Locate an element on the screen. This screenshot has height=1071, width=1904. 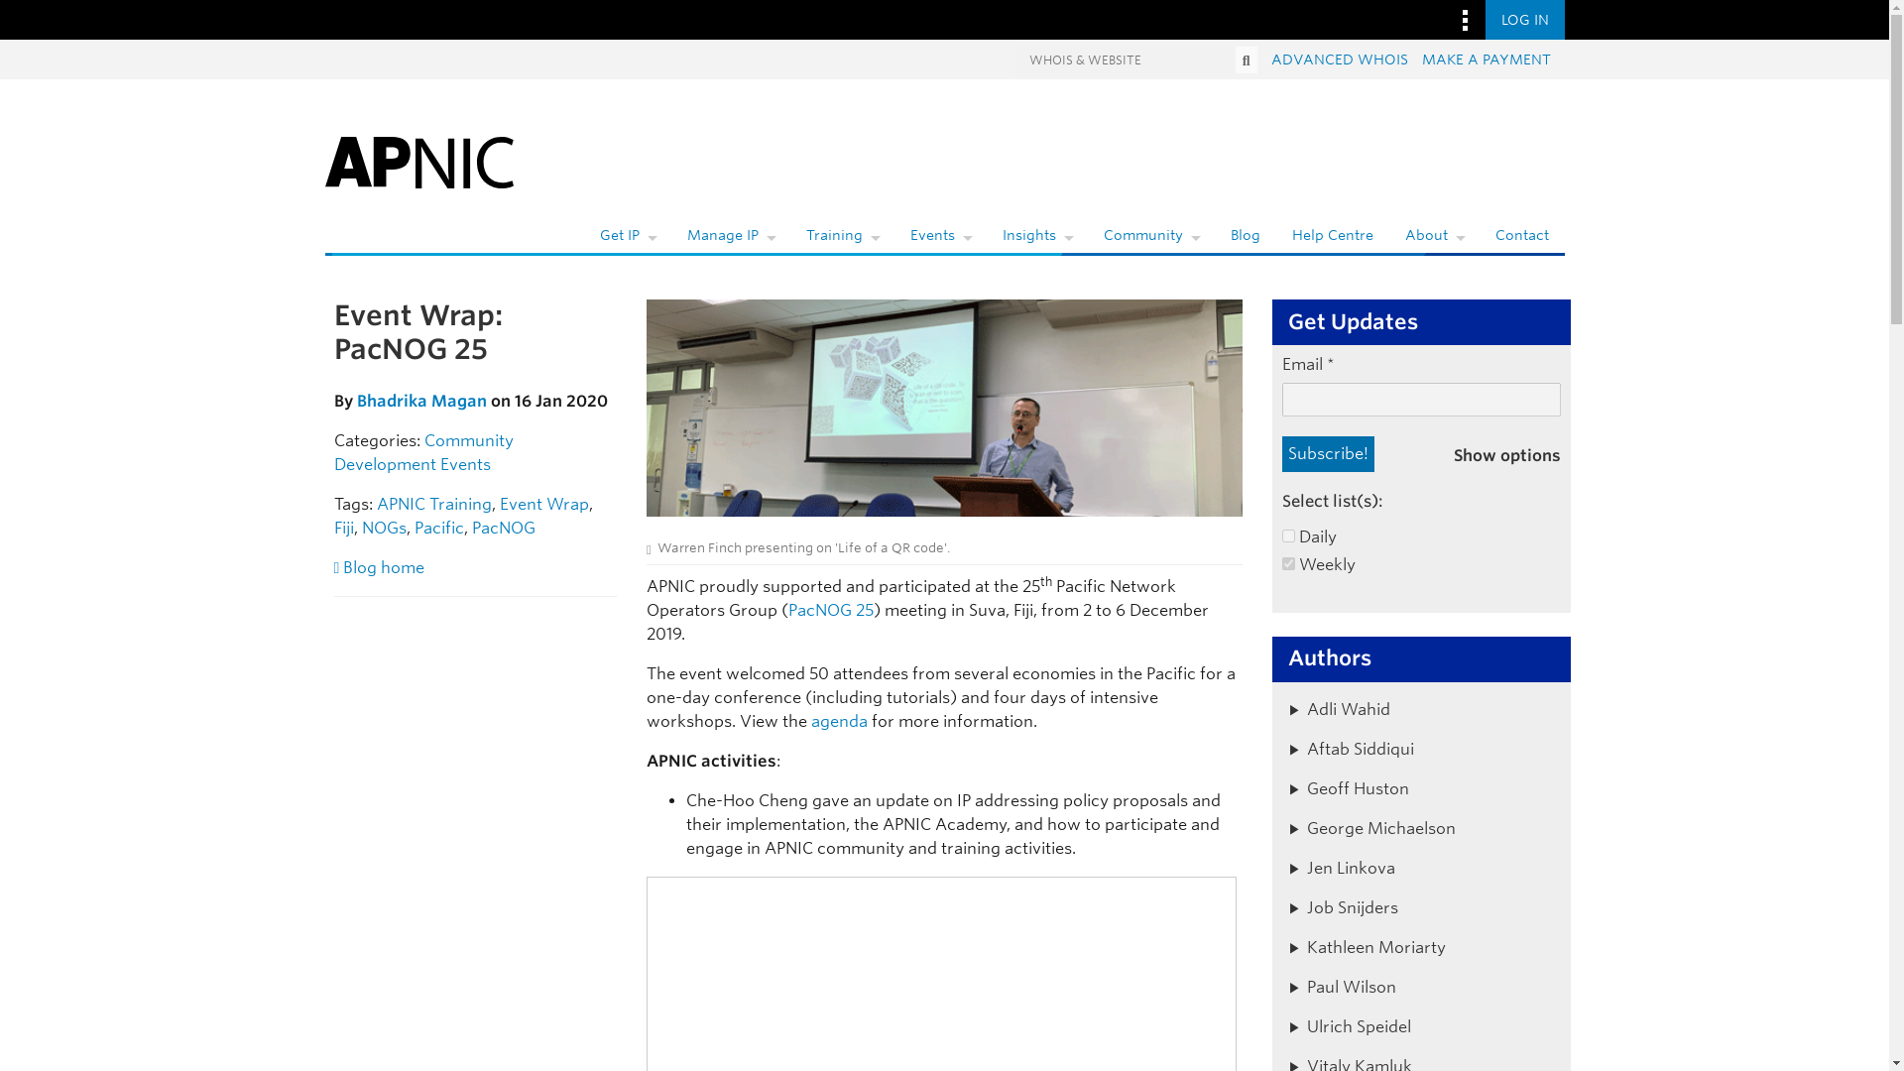
View all posts in Development is located at coordinates (385, 464).